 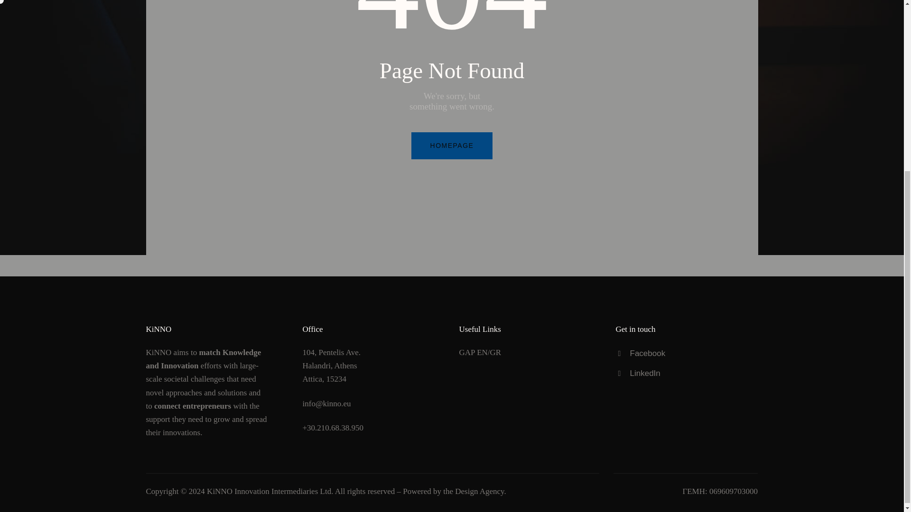 I want to click on HOMEPAGE, so click(x=452, y=145).